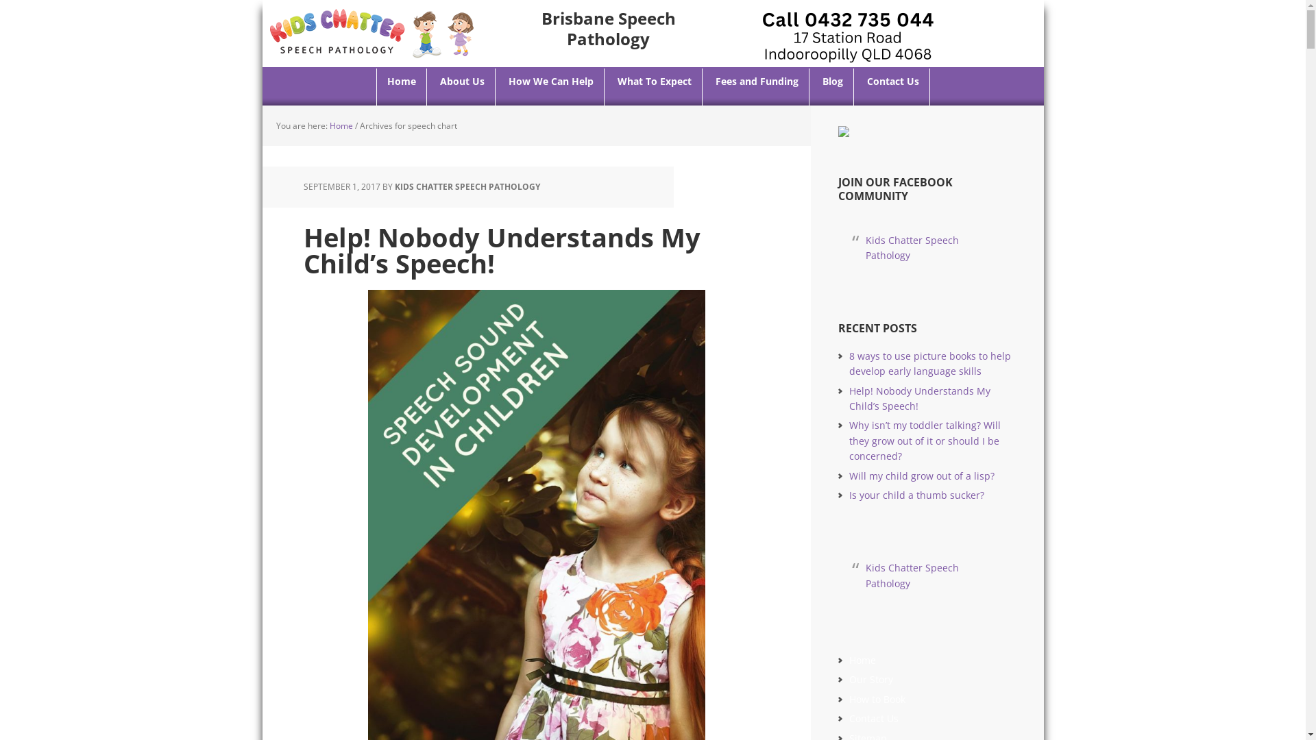 The image size is (1316, 740). Describe the element at coordinates (371, 33) in the screenshot. I see `Kids Chatter Speech Pathology` at that location.